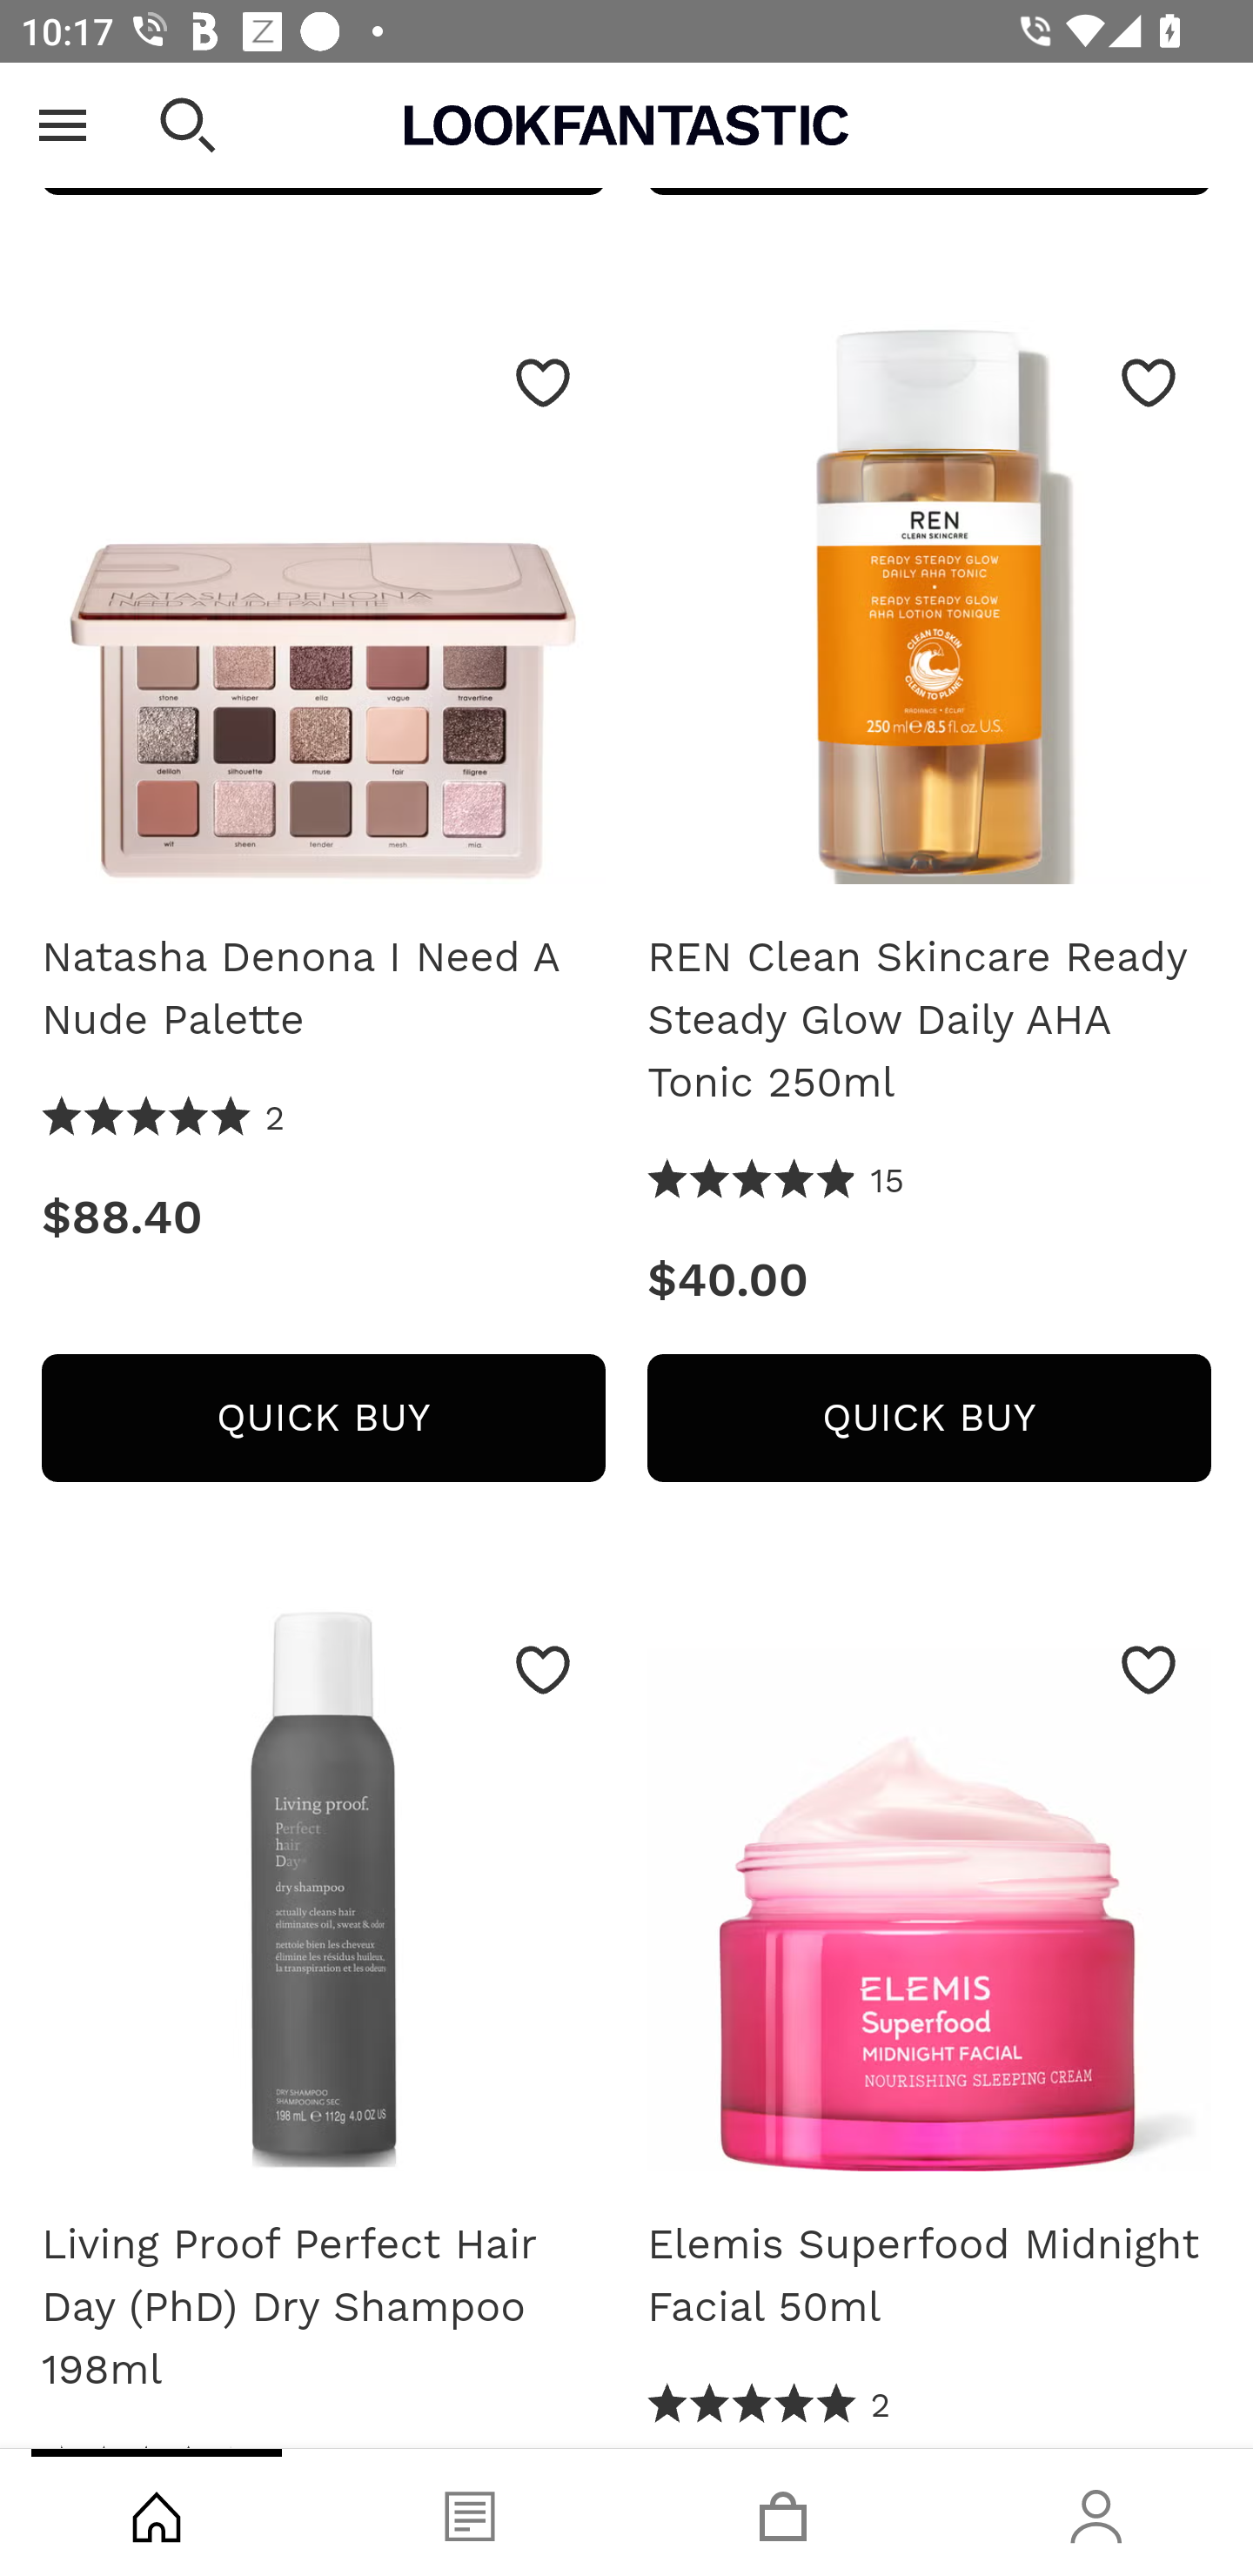  What do you see at coordinates (323, 1420) in the screenshot?
I see `QUICK BUY NATASHA DENONA I NEED A NUDE PALETTE` at bounding box center [323, 1420].